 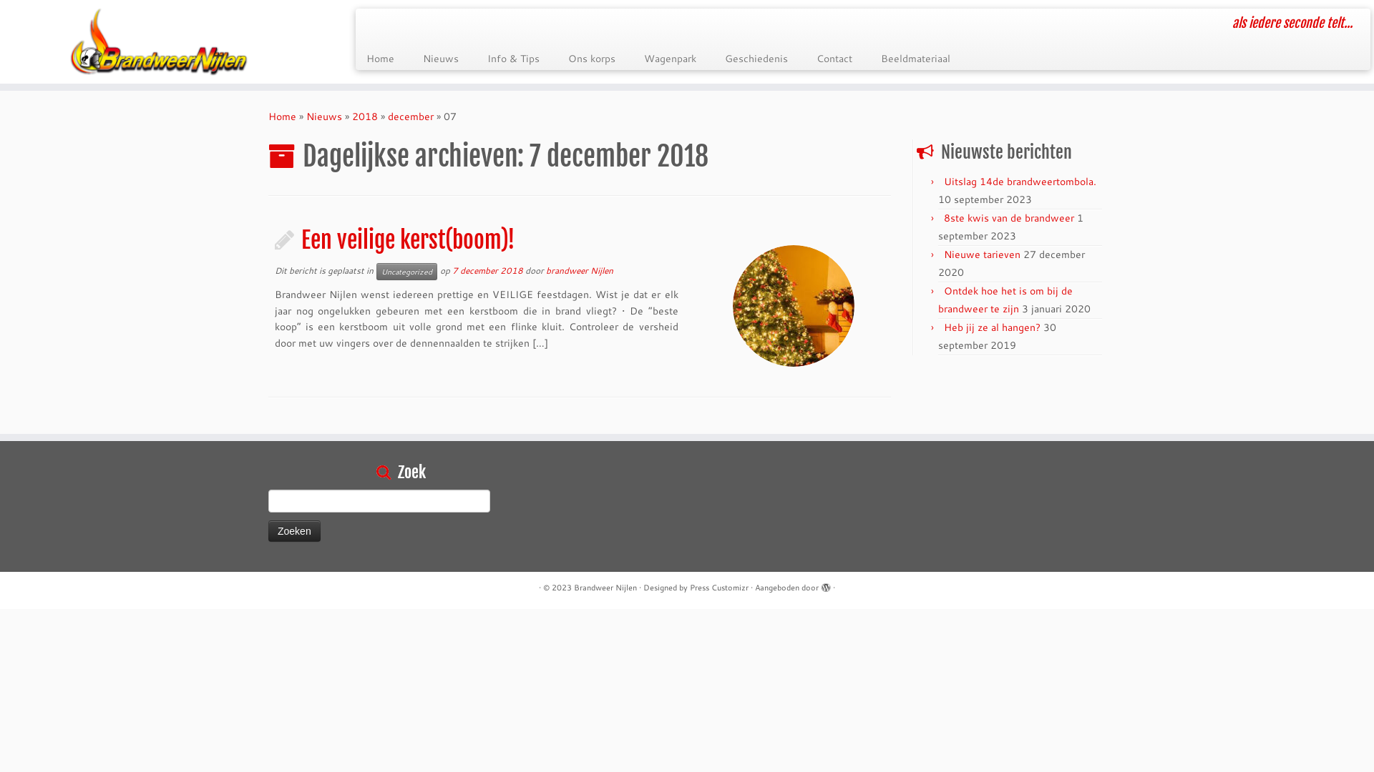 I want to click on Home, so click(x=385, y=59).